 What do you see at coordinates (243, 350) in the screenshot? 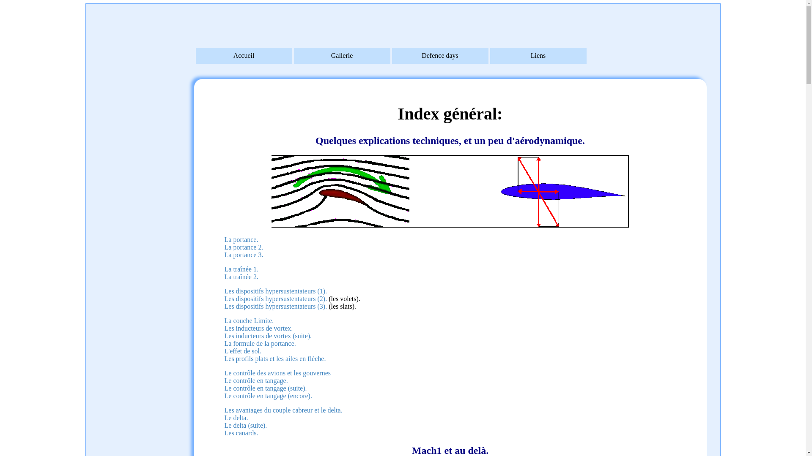
I see `L'effet de sol.` at bounding box center [243, 350].